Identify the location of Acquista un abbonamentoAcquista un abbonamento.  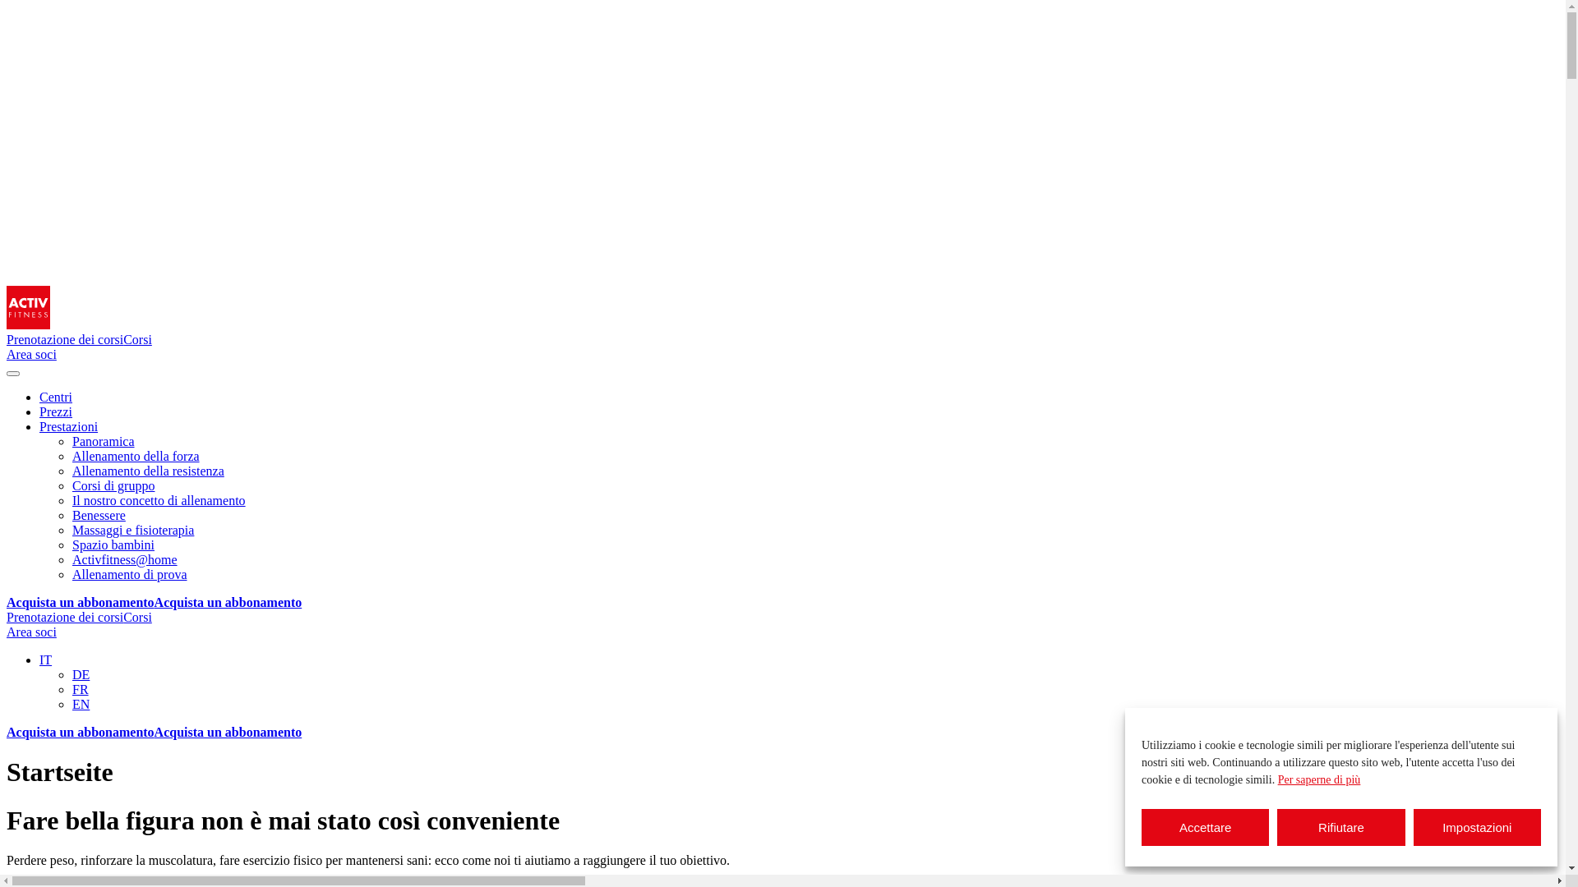
(155, 603).